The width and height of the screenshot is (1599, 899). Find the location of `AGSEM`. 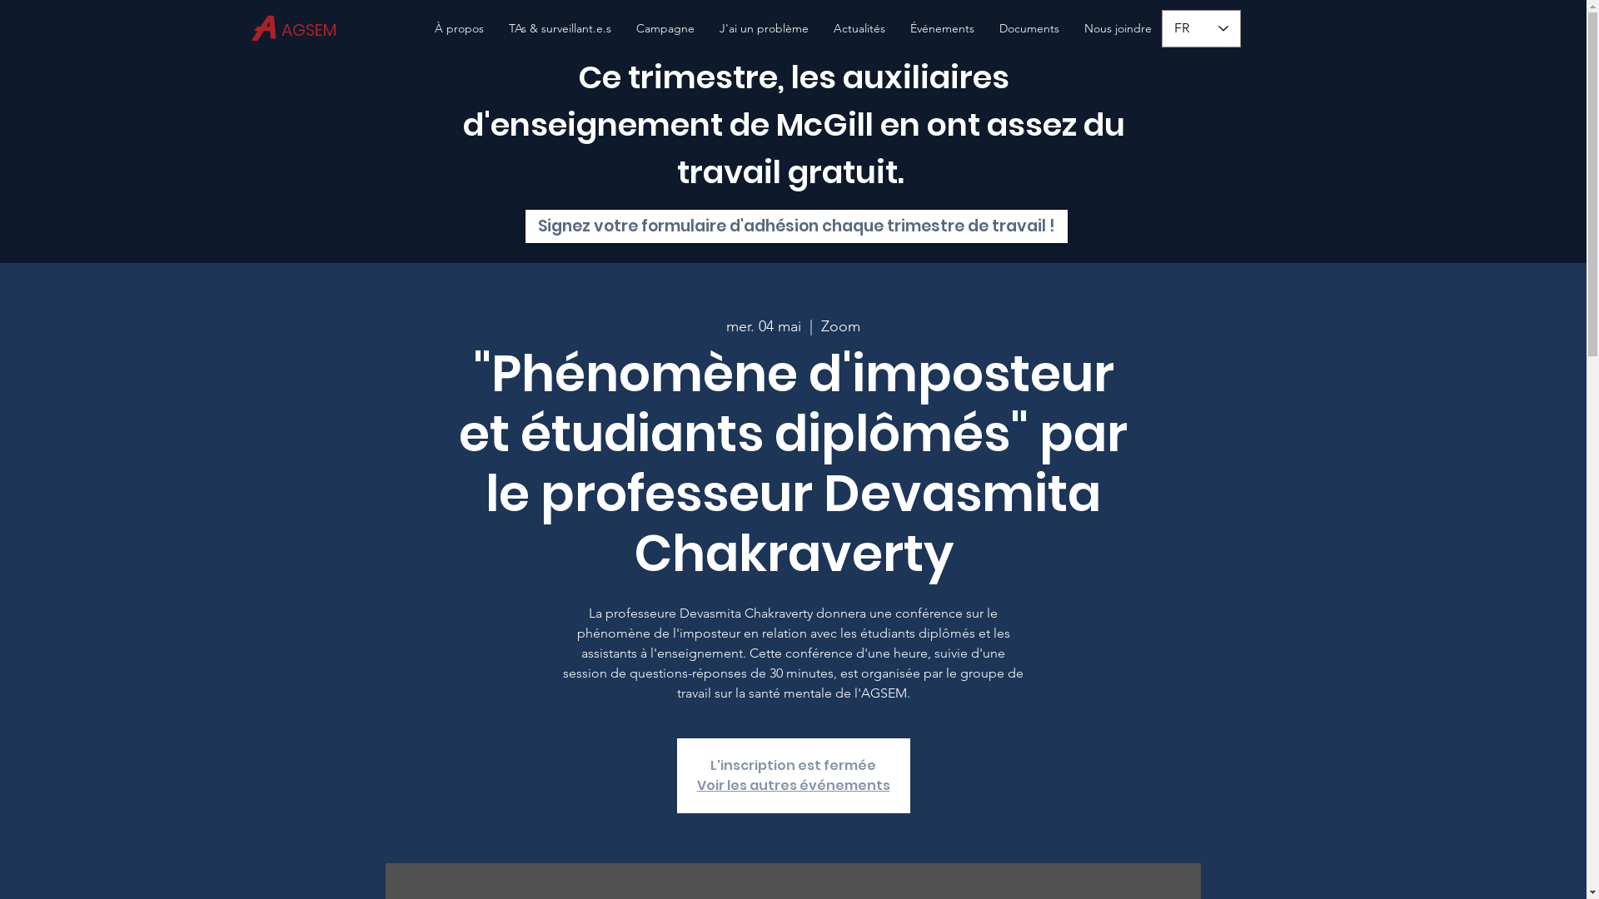

AGSEM is located at coordinates (311, 30).